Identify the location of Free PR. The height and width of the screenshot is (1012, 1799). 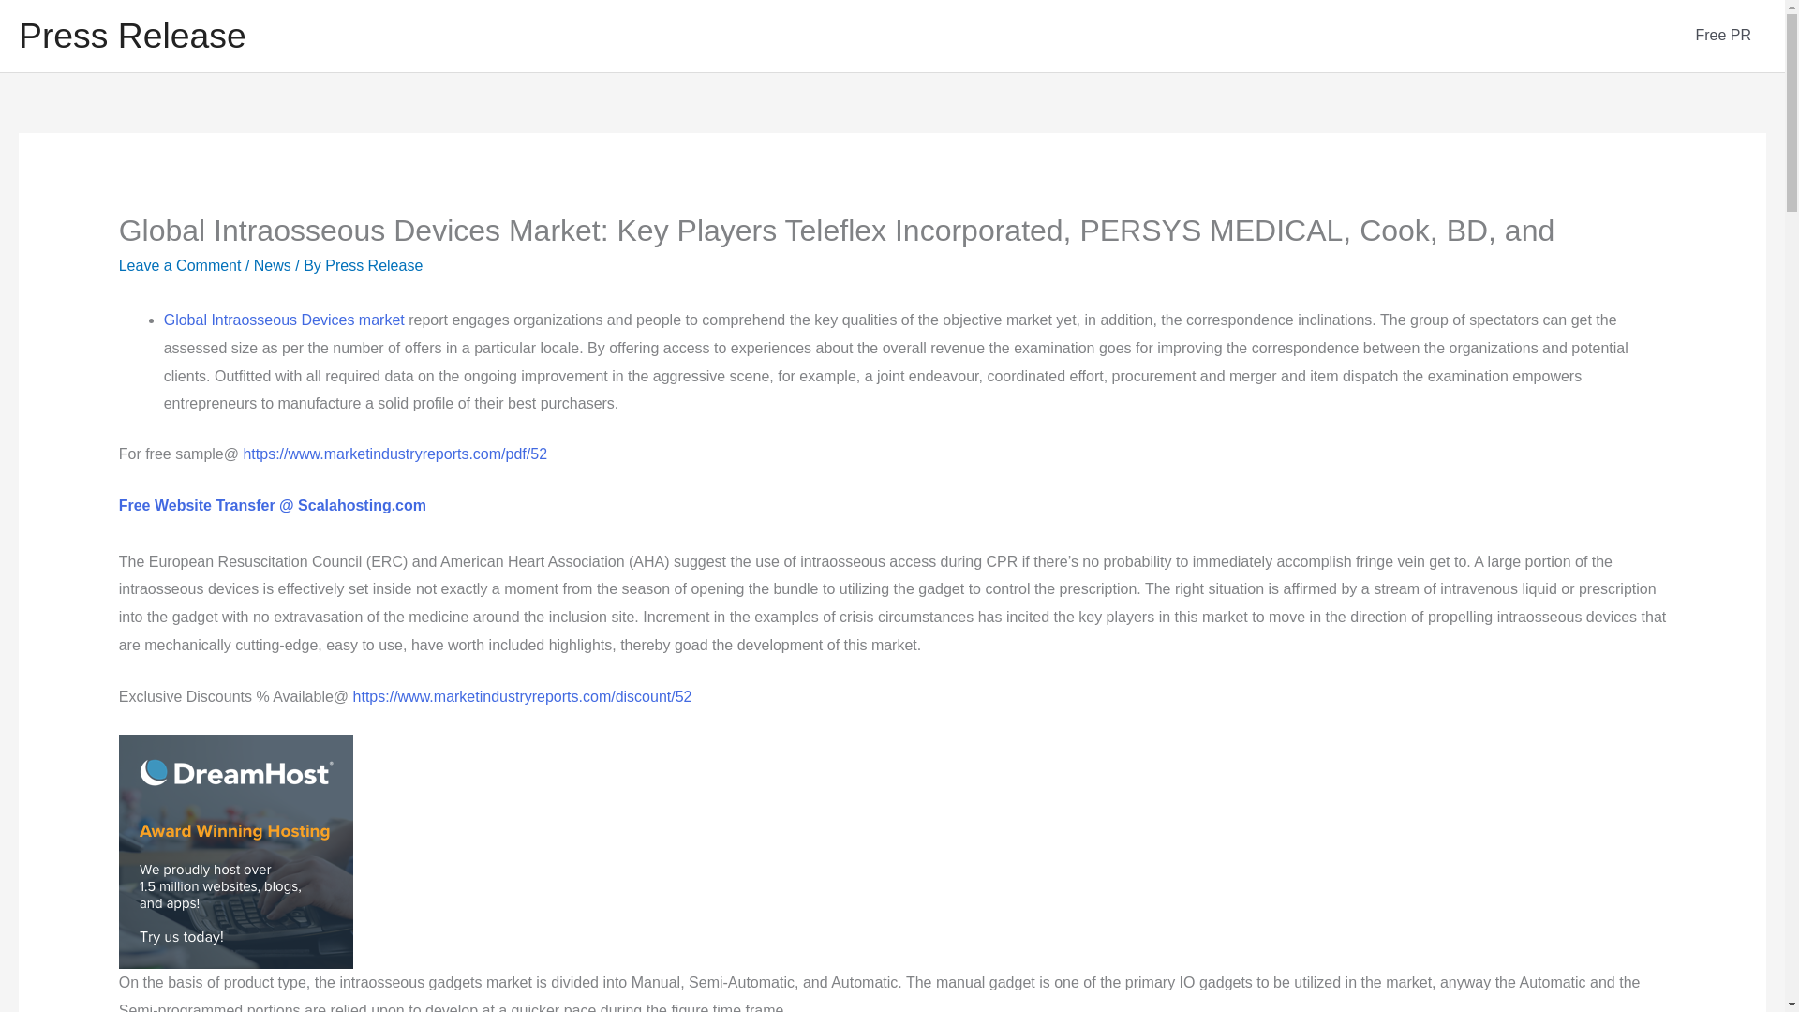
(1723, 36).